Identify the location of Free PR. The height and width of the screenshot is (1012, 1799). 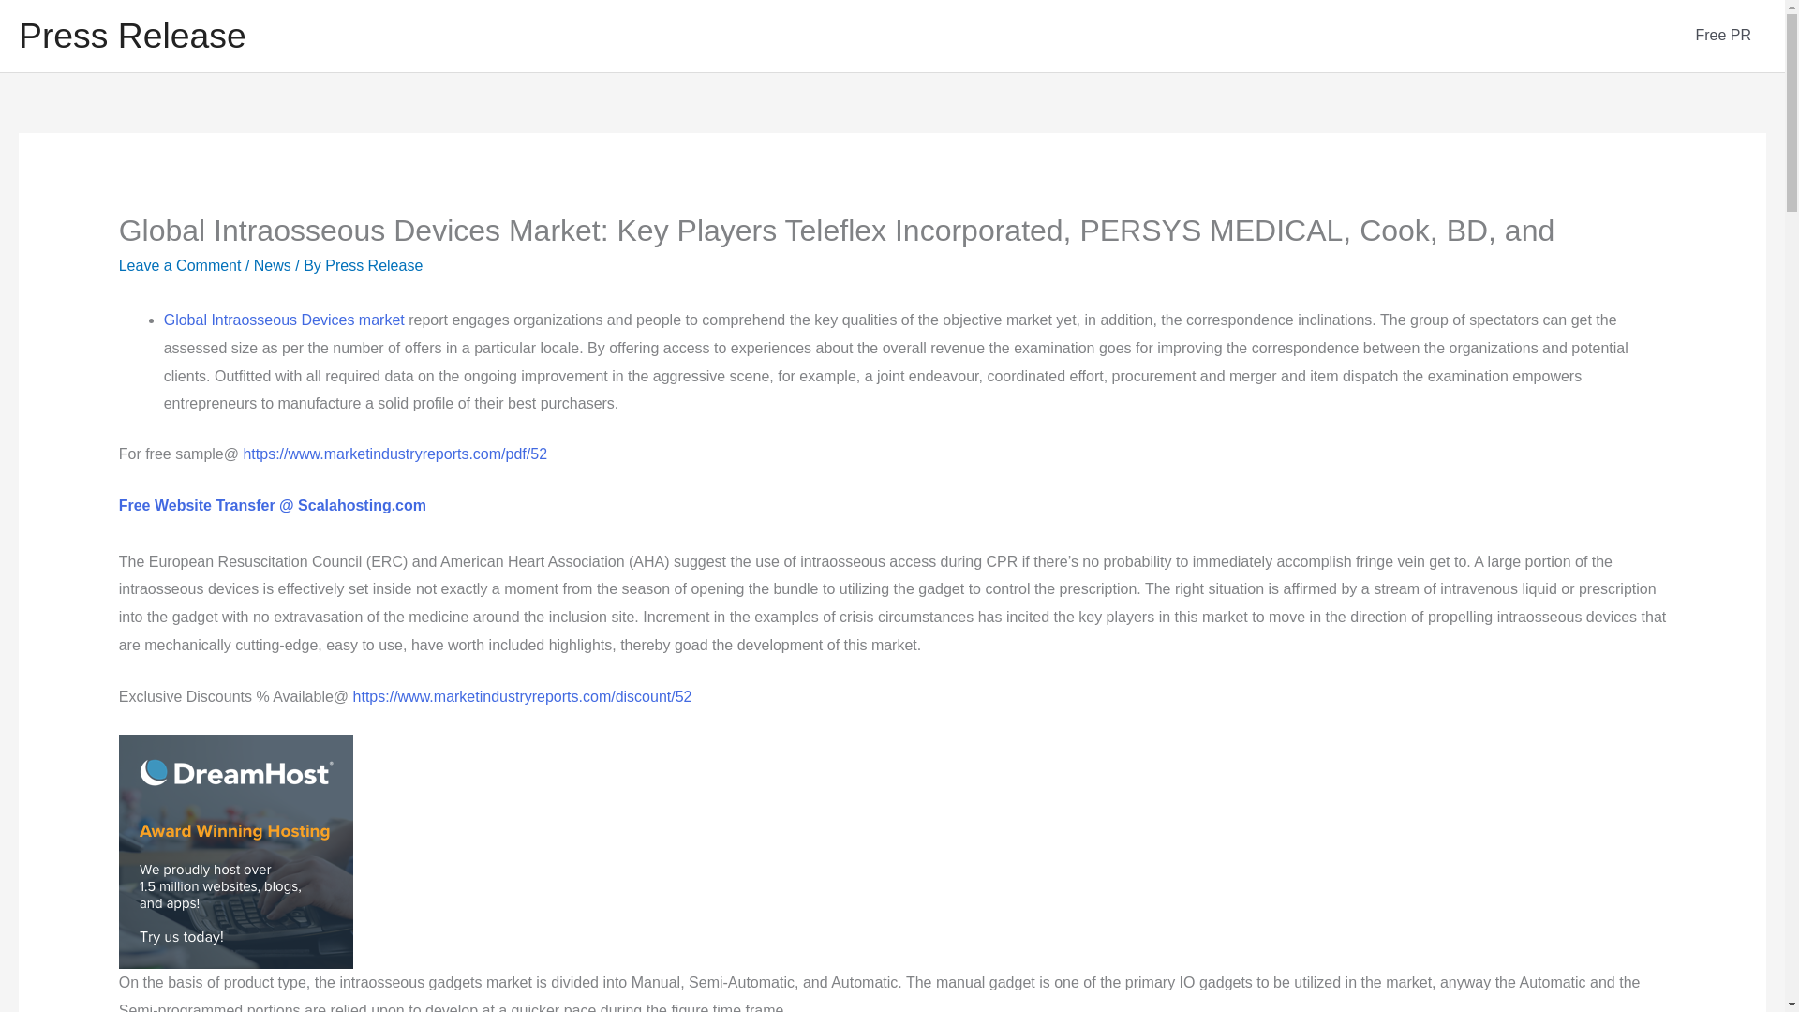
(1723, 36).